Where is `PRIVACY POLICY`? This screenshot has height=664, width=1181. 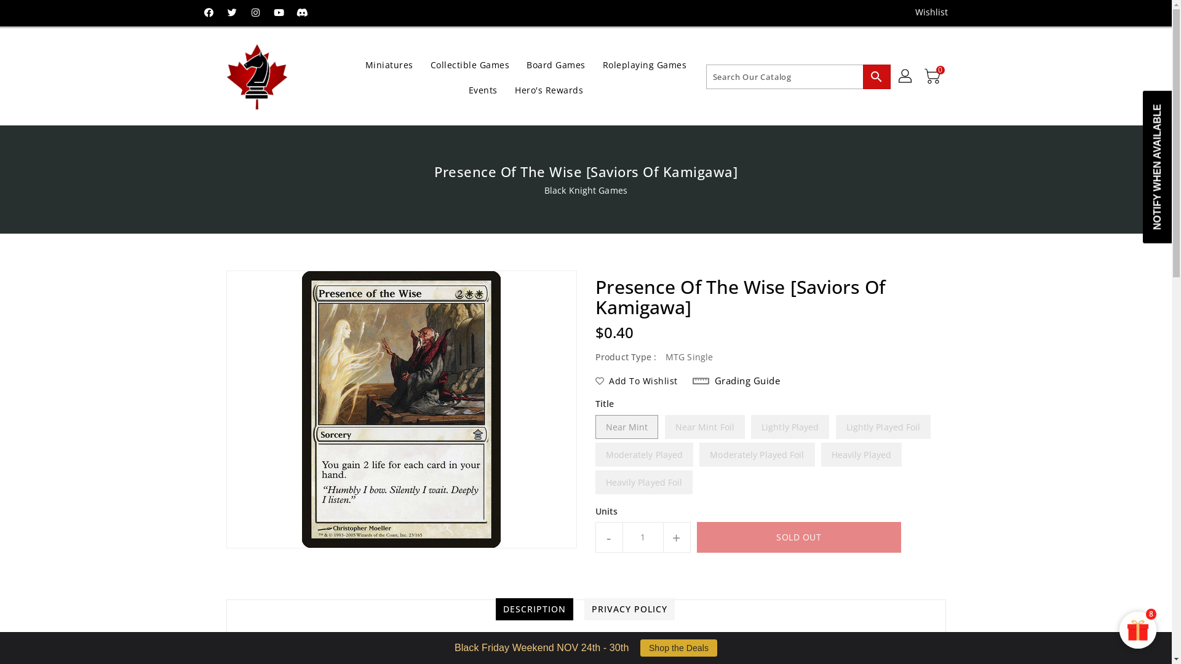 PRIVACY POLICY is located at coordinates (630, 609).